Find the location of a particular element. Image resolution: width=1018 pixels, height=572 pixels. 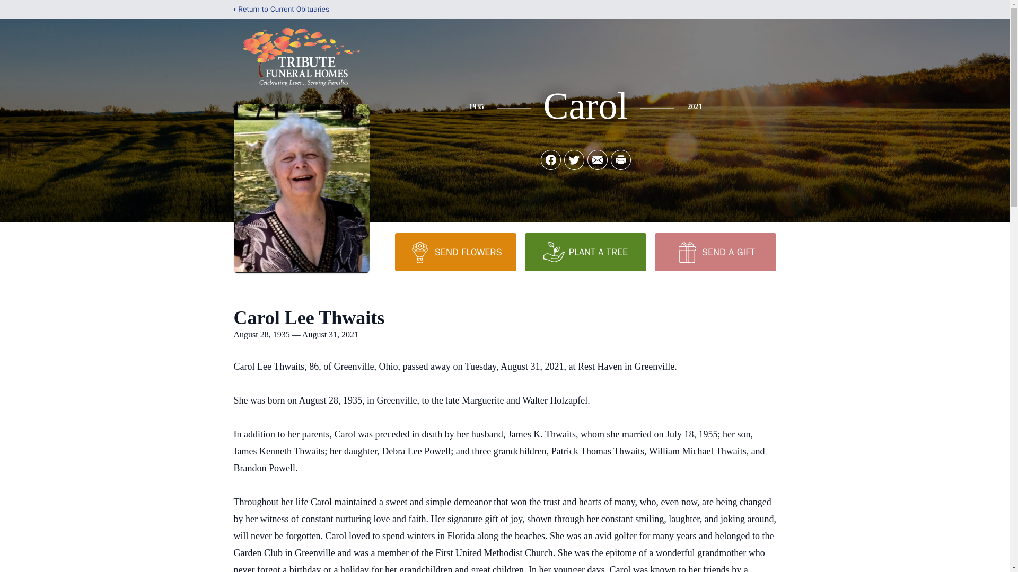

SEND FLOWERS is located at coordinates (455, 252).